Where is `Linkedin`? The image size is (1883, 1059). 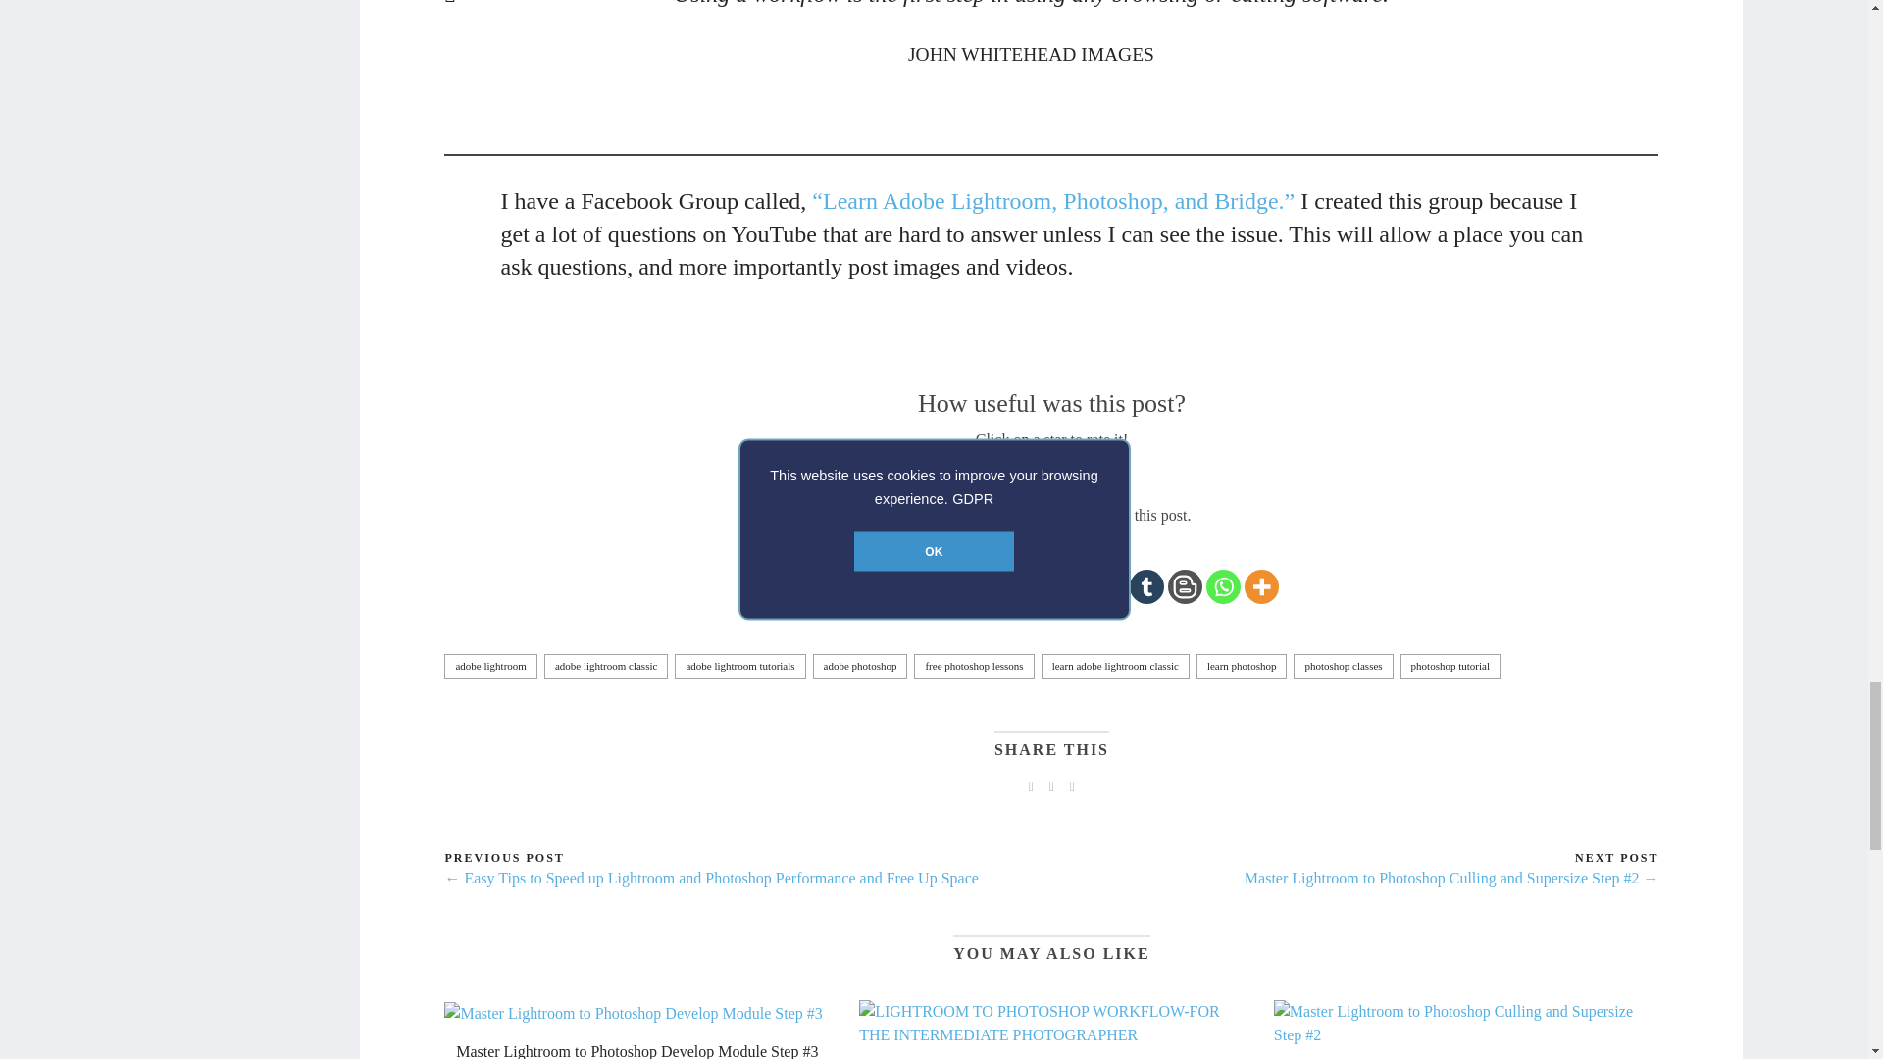 Linkedin is located at coordinates (916, 586).